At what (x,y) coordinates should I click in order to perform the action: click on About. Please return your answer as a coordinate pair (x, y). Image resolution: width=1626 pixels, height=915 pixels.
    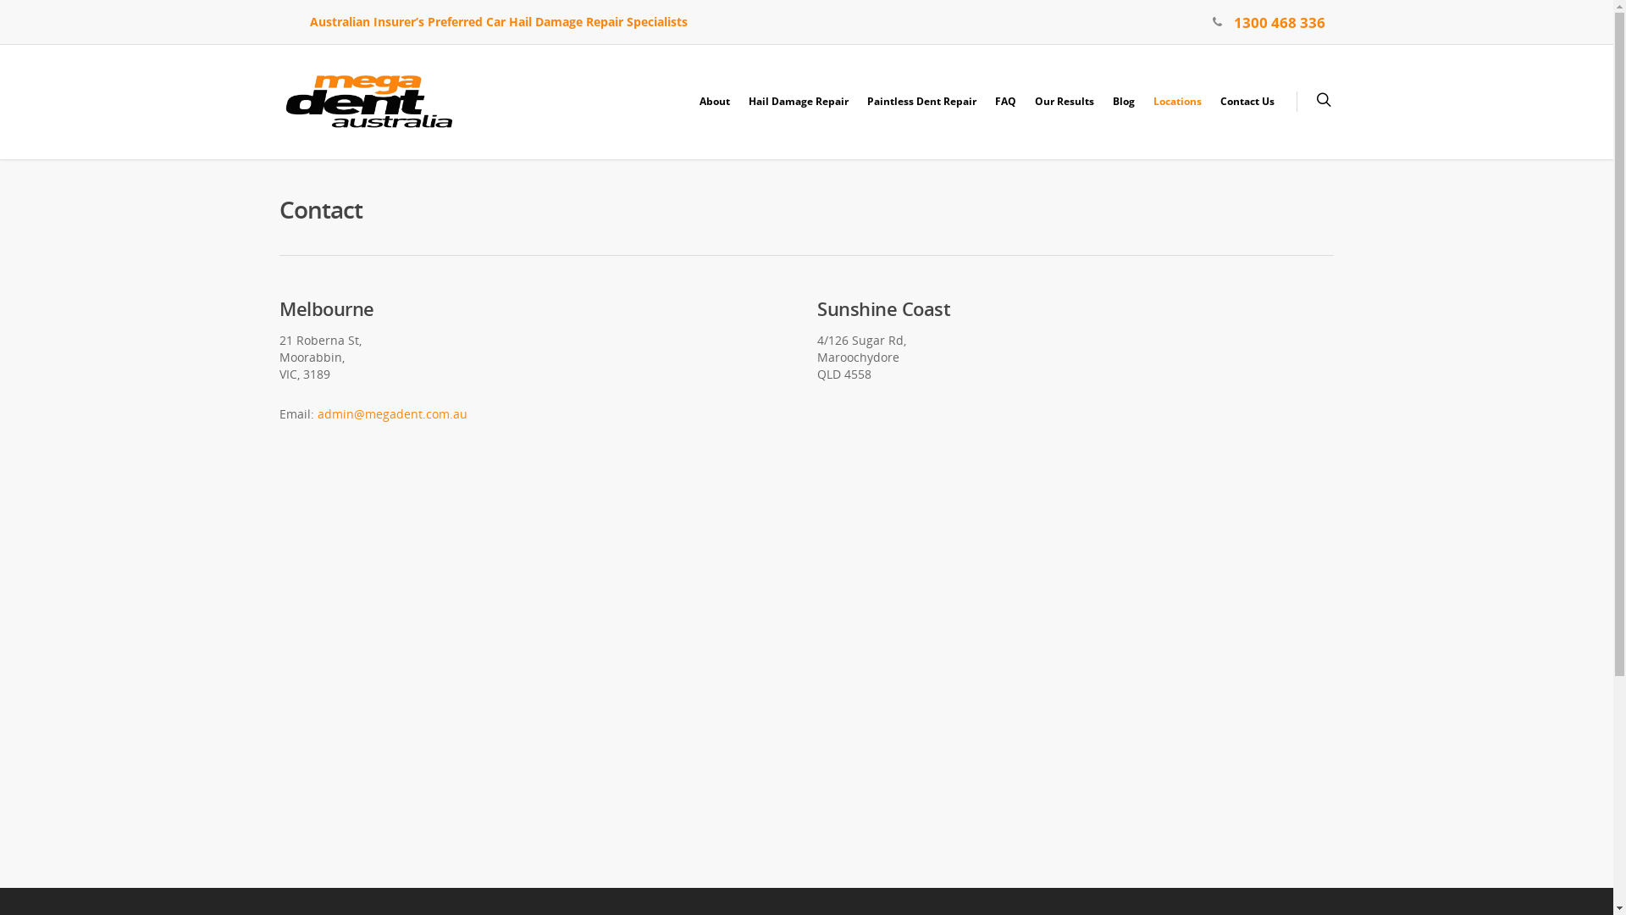
    Looking at the image, I should click on (715, 114).